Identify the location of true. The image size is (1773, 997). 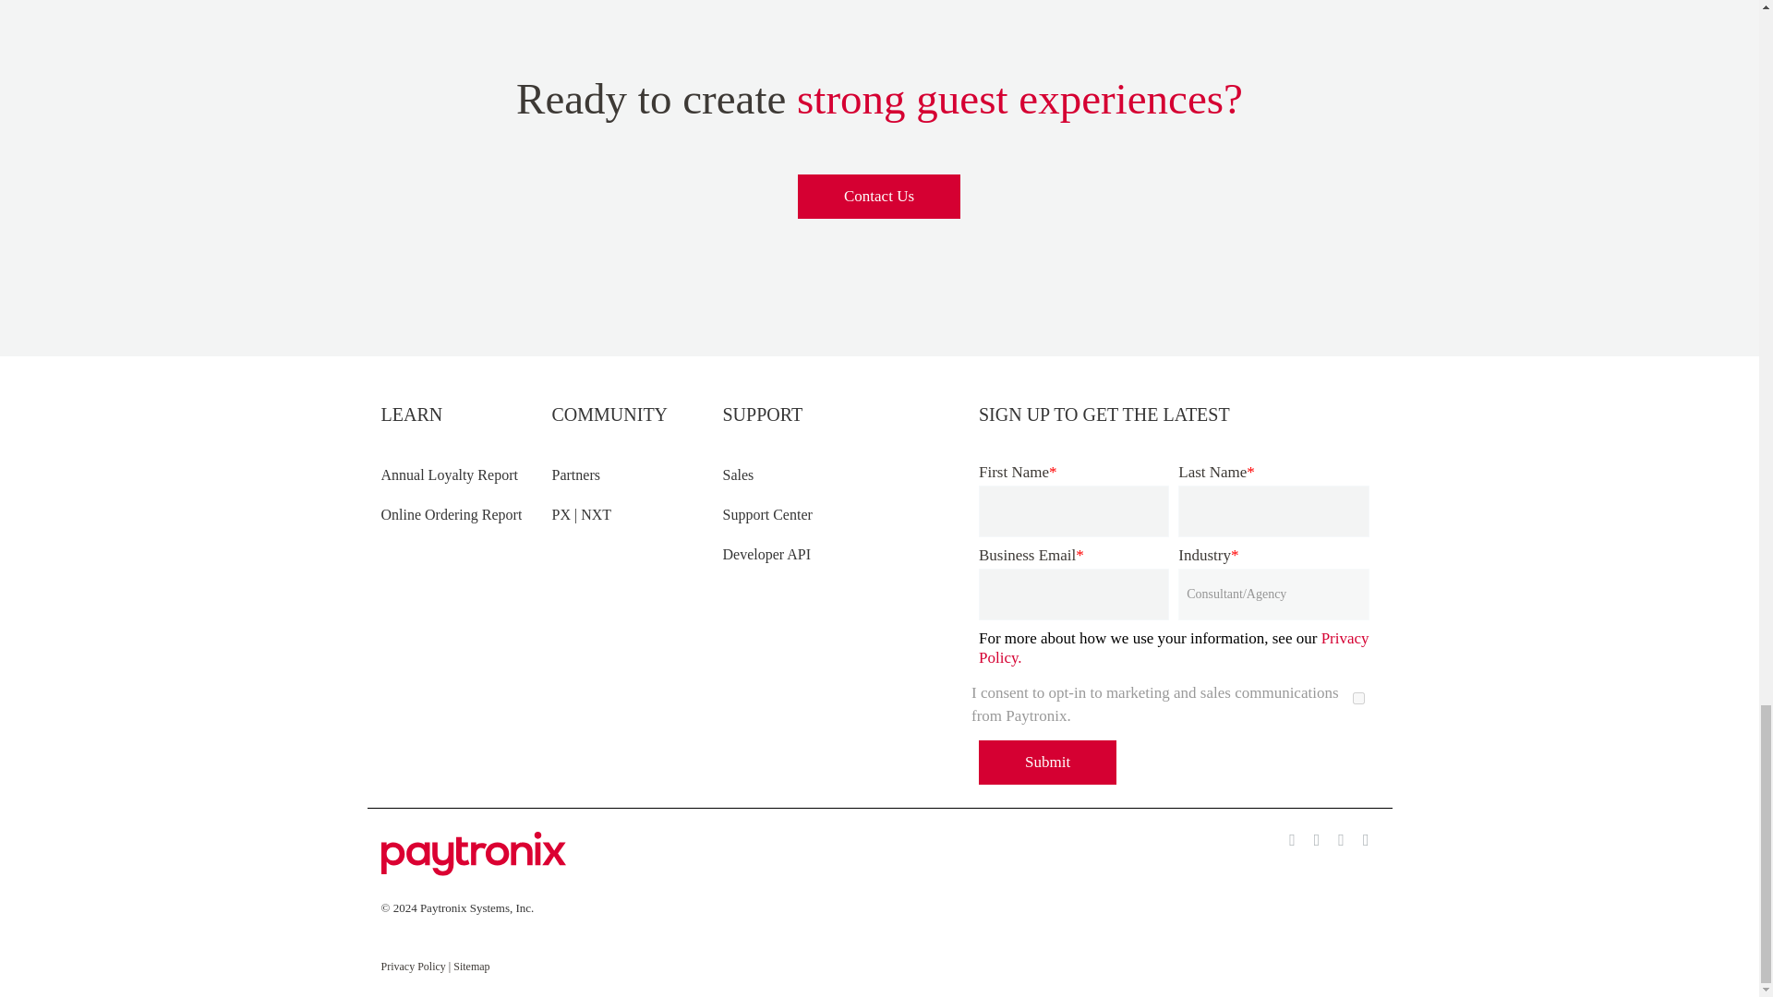
(1357, 698).